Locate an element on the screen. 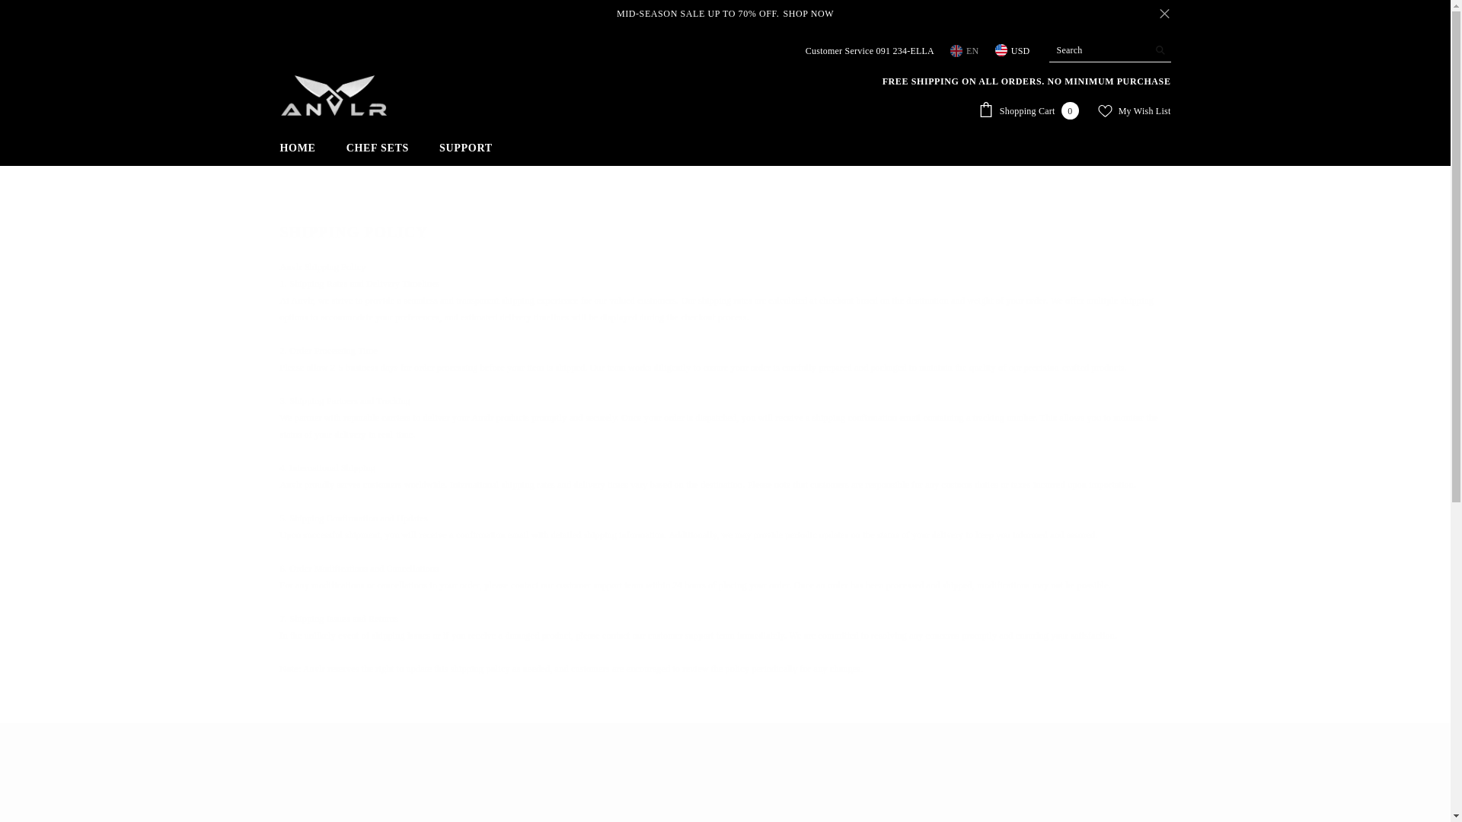  My Wish List is located at coordinates (1134, 111).